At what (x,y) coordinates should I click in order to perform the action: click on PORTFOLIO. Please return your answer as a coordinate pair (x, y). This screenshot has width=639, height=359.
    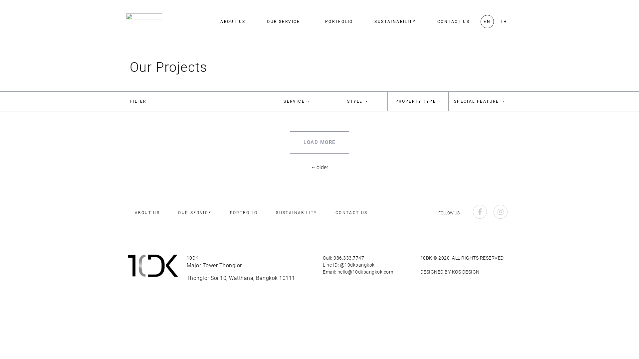
    Looking at the image, I should click on (244, 213).